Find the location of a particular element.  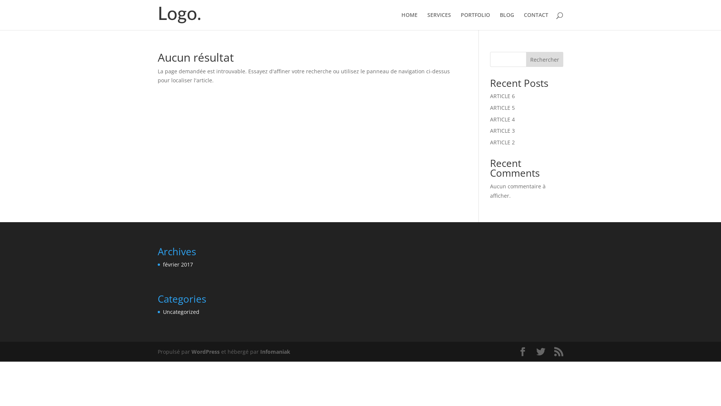

ARTICLE 6 is located at coordinates (502, 96).